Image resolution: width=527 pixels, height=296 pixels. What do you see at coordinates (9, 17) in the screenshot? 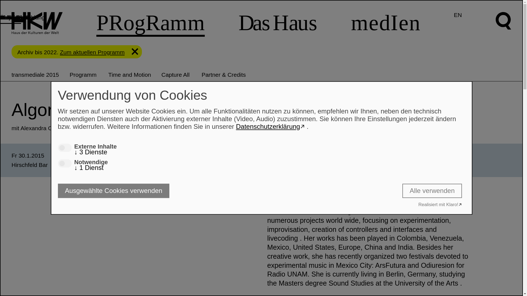
I see `Besuch` at bounding box center [9, 17].